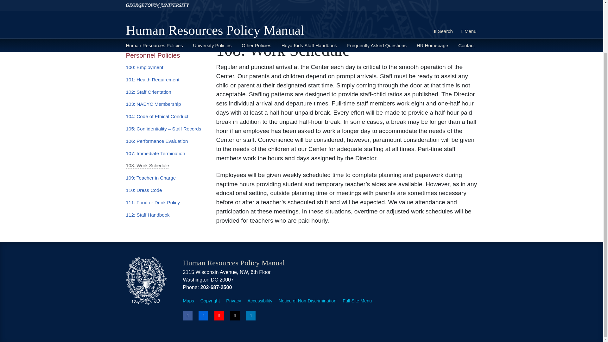  I want to click on Toggle sub-navigation, so click(155, 5).